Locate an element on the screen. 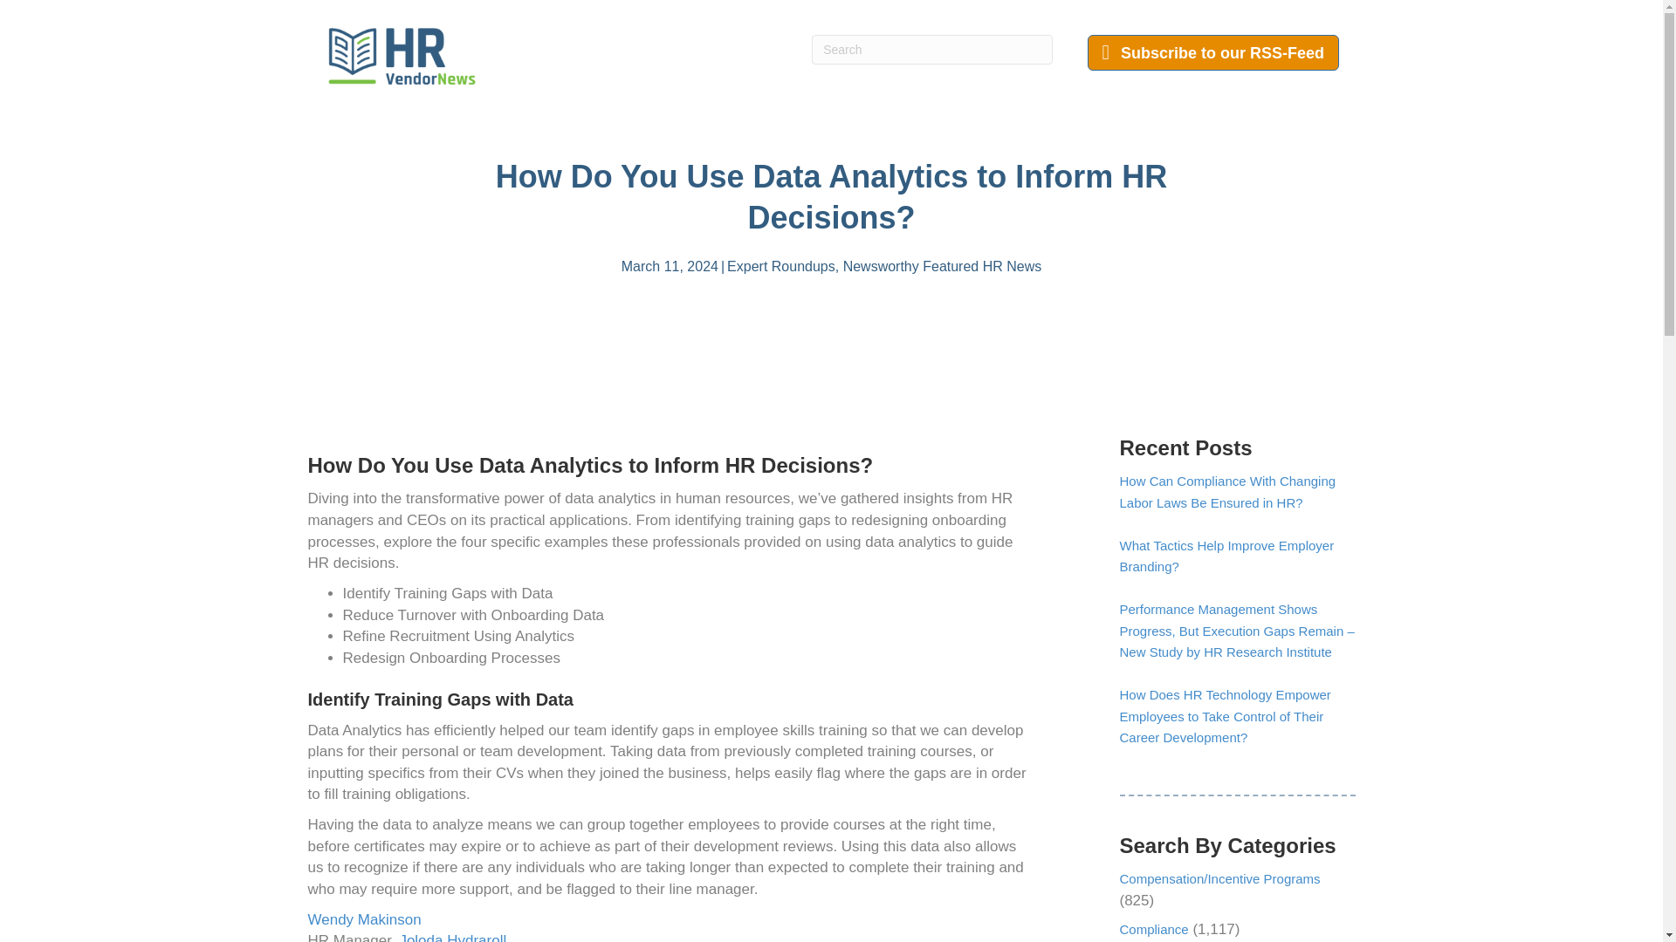 The image size is (1676, 942). Type and press Enter to search. is located at coordinates (931, 49).